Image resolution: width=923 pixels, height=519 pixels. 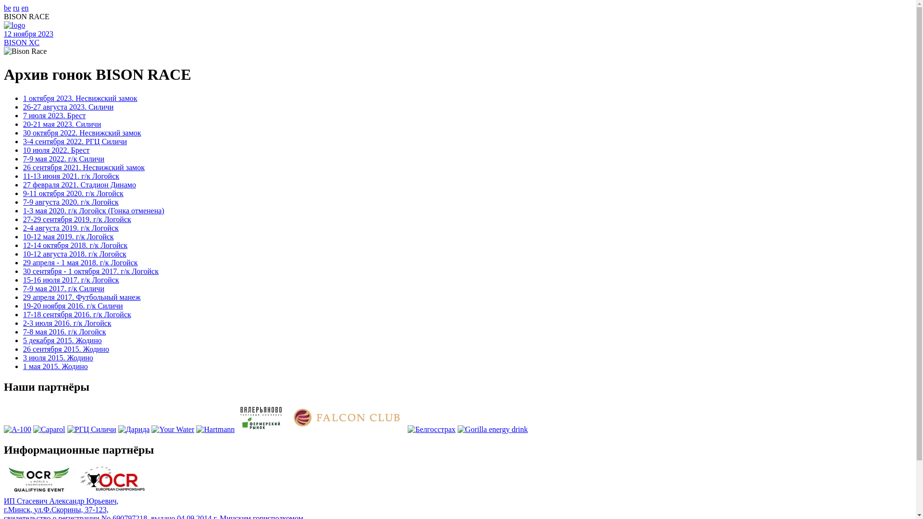 What do you see at coordinates (17, 430) in the screenshot?
I see `A-100` at bounding box center [17, 430].